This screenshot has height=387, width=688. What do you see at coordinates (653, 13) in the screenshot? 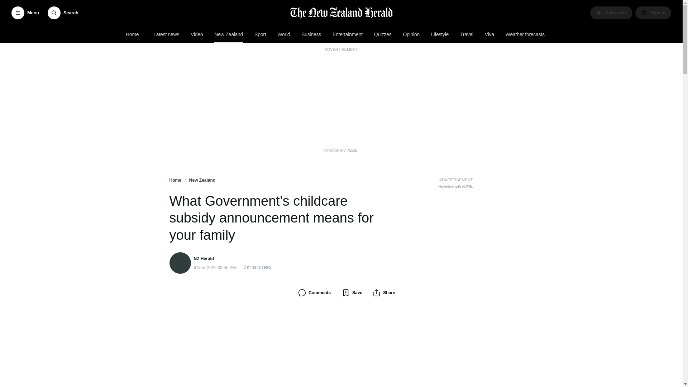
I see `Video` at bounding box center [653, 13].